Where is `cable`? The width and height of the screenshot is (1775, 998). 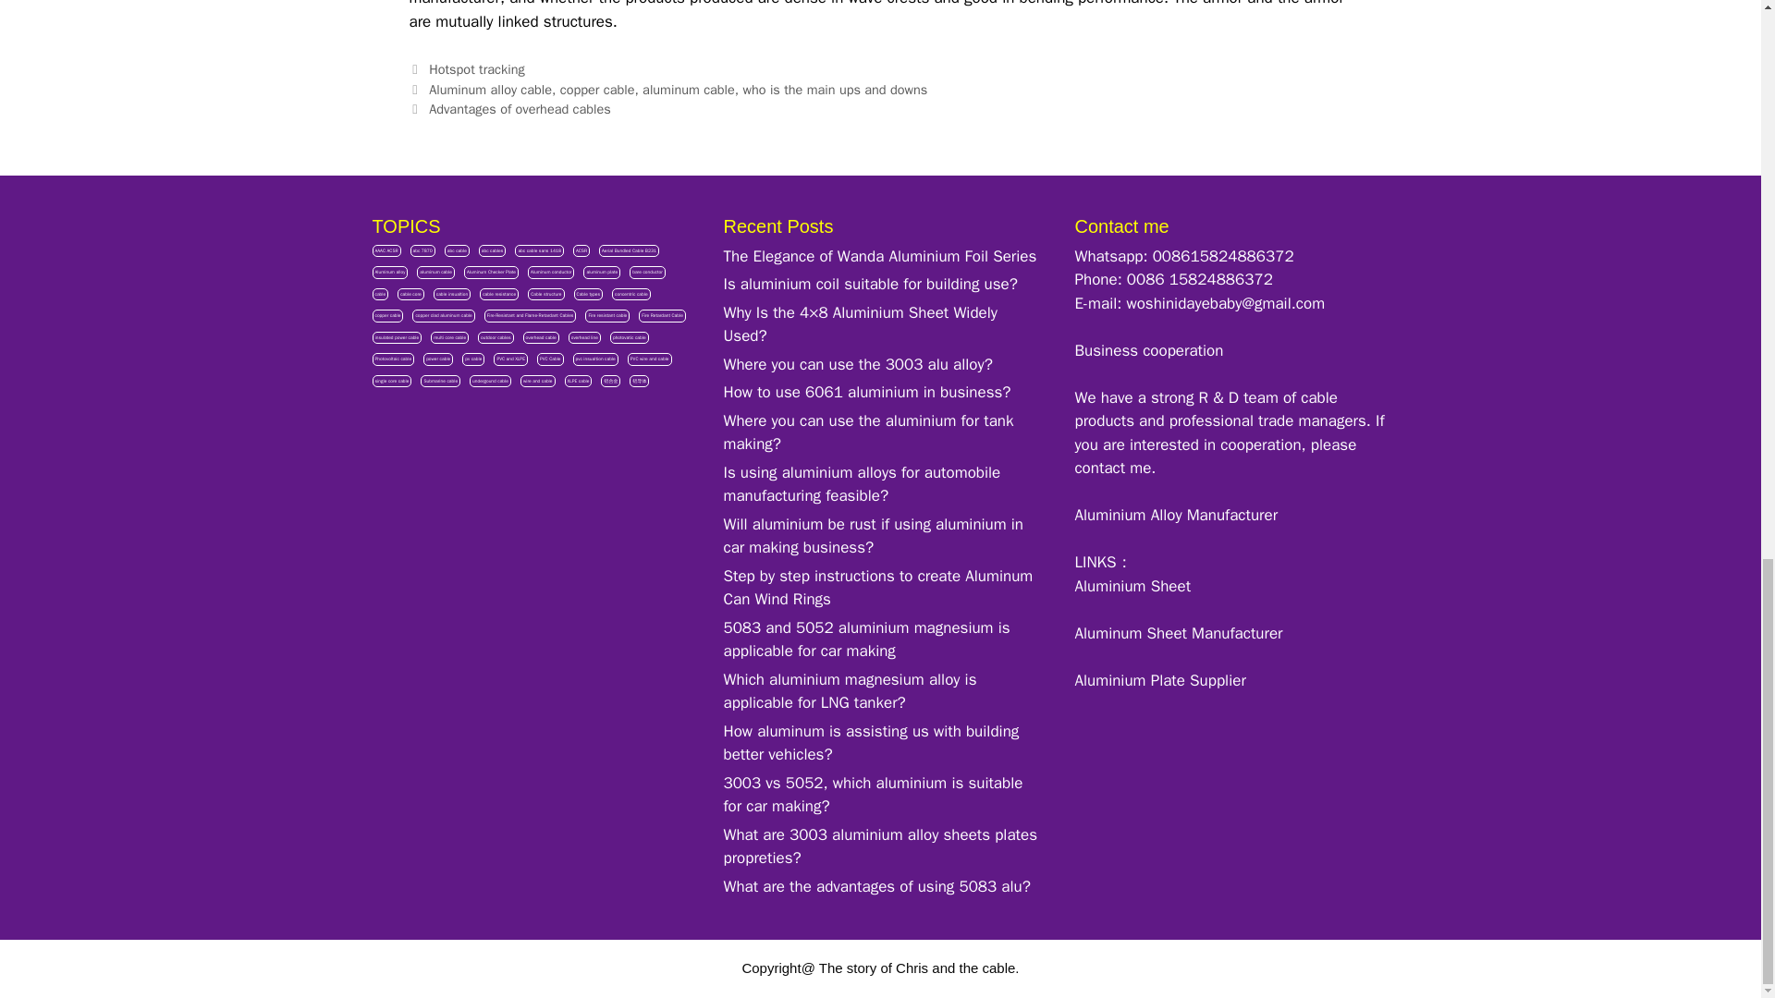 cable is located at coordinates (379, 295).